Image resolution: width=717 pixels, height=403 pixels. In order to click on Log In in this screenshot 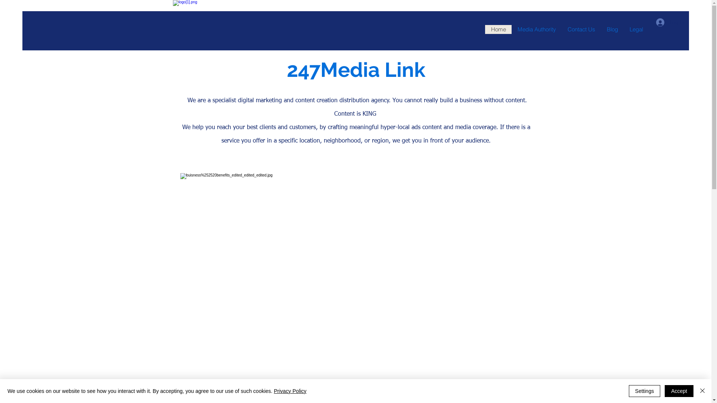, I will do `click(670, 22)`.